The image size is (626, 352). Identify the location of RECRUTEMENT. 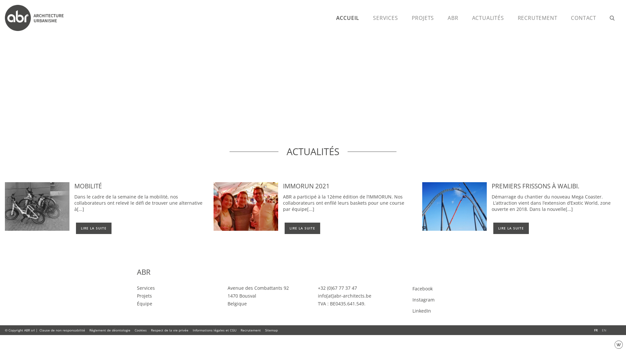
(538, 18).